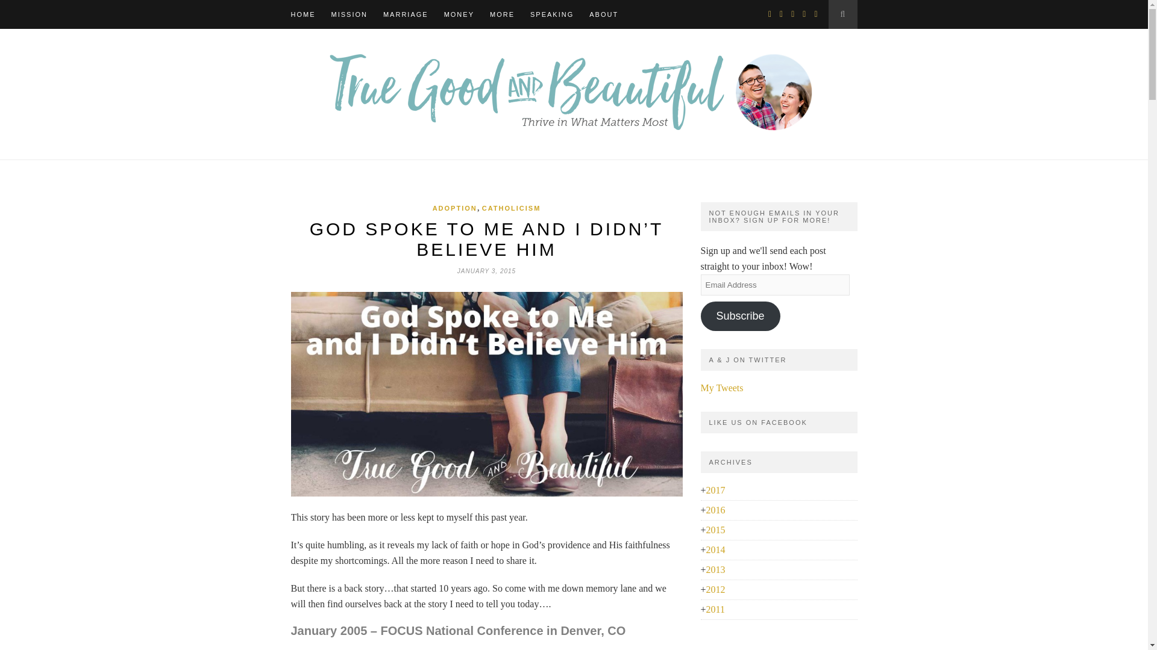  I want to click on ADOPTION, so click(454, 208).